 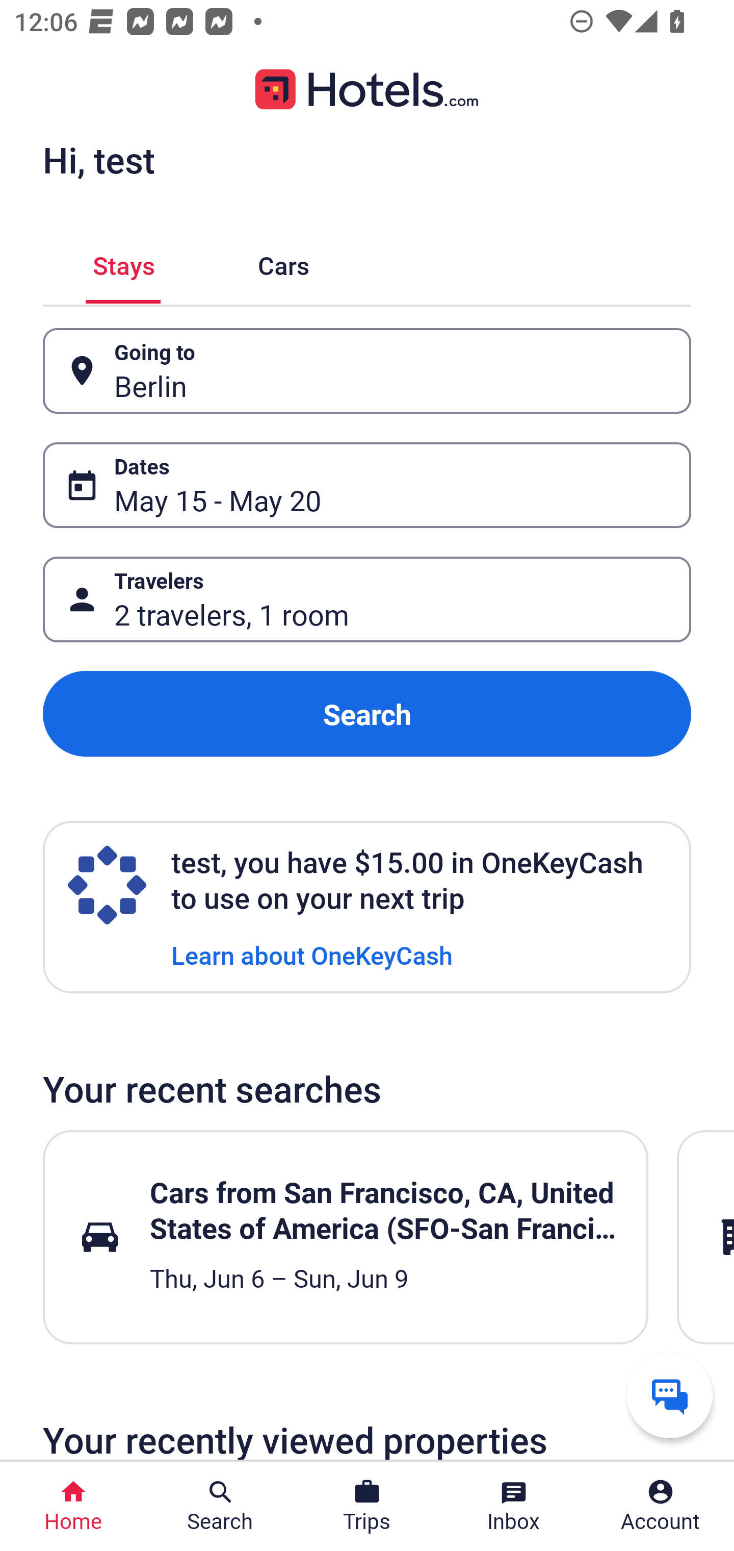 I want to click on Inbox Inbox Button, so click(x=514, y=1506).